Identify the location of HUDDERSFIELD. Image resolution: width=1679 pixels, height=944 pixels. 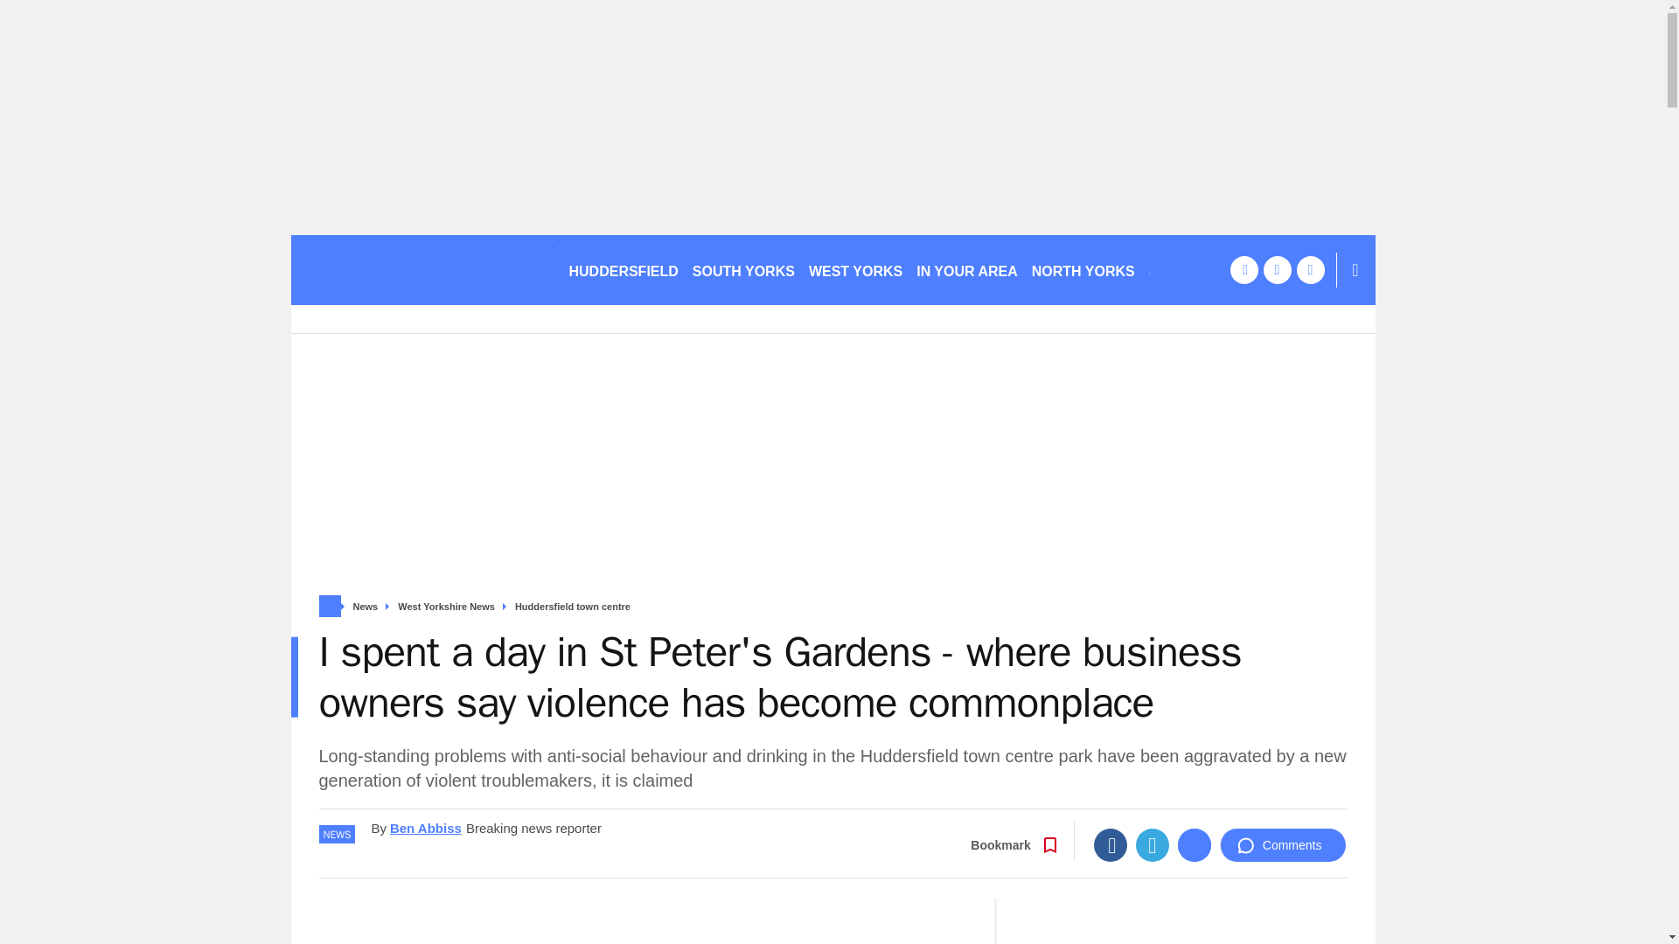
(623, 269).